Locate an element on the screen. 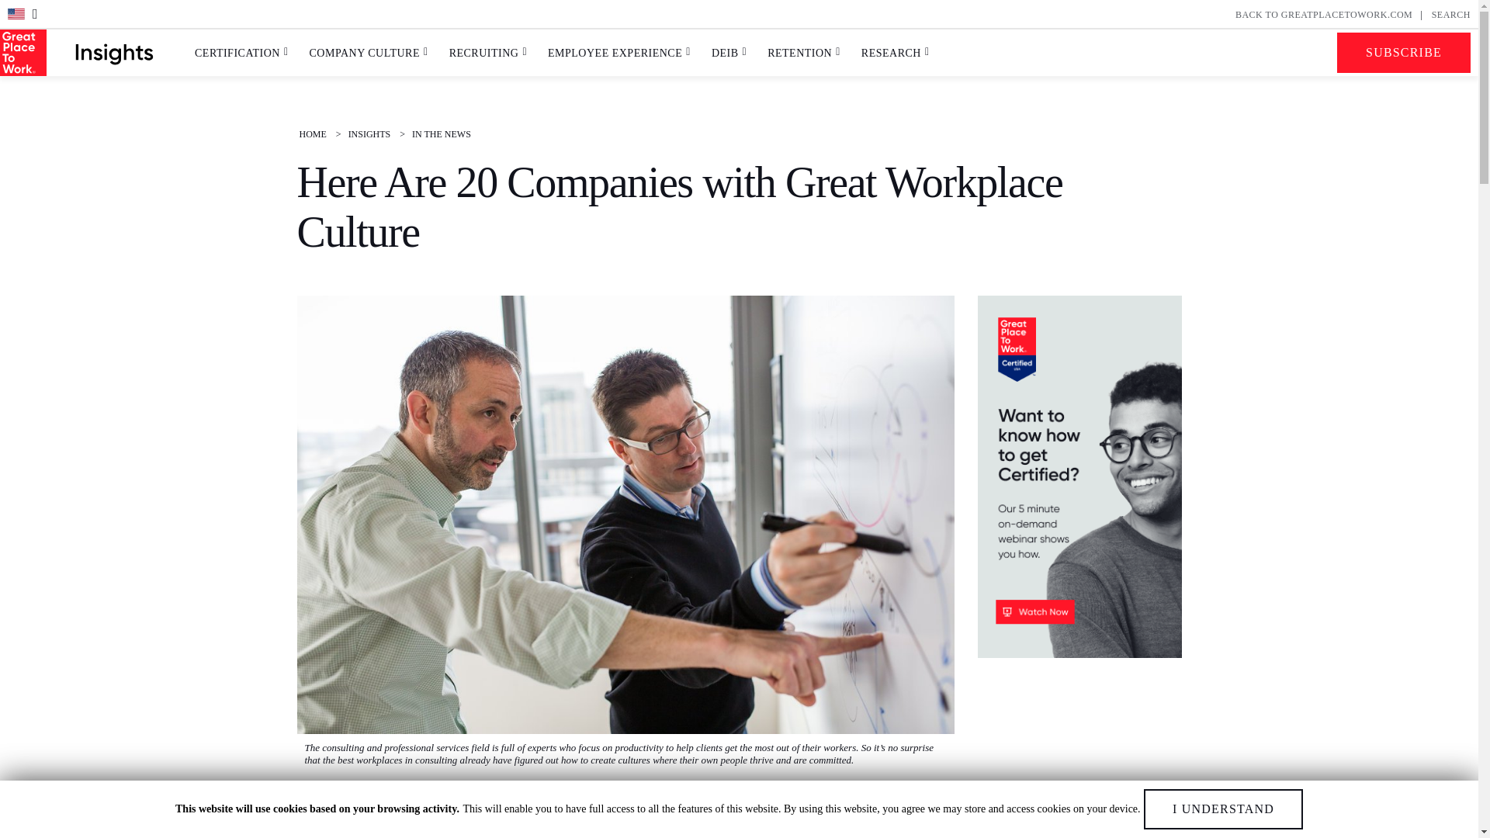 Image resolution: width=1490 pixels, height=838 pixels. EMPLOYEE EXPERIENCE is located at coordinates (615, 53).